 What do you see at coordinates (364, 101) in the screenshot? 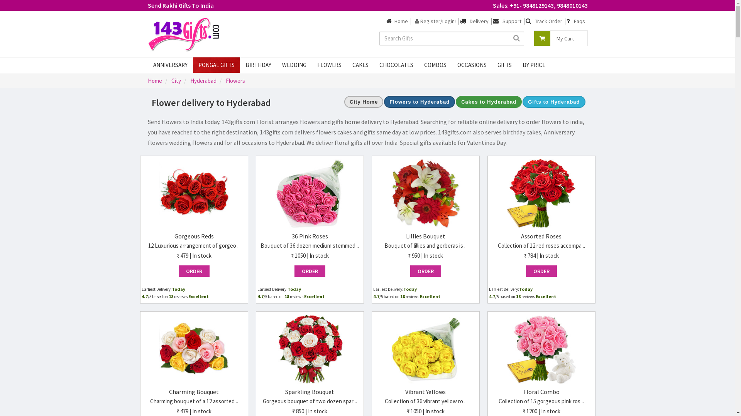
I see `City Home` at bounding box center [364, 101].